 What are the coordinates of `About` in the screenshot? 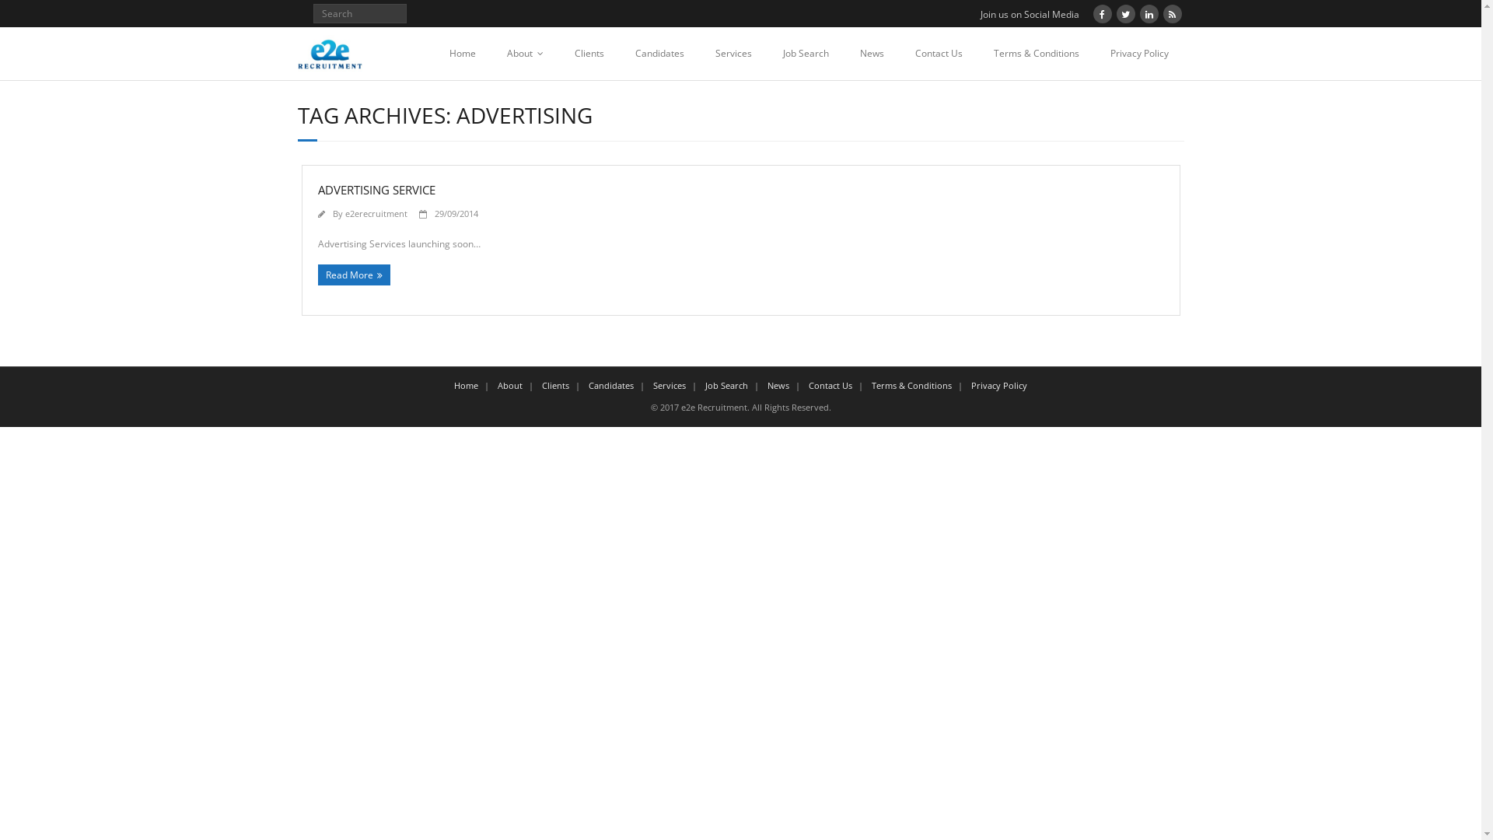 It's located at (526, 54).